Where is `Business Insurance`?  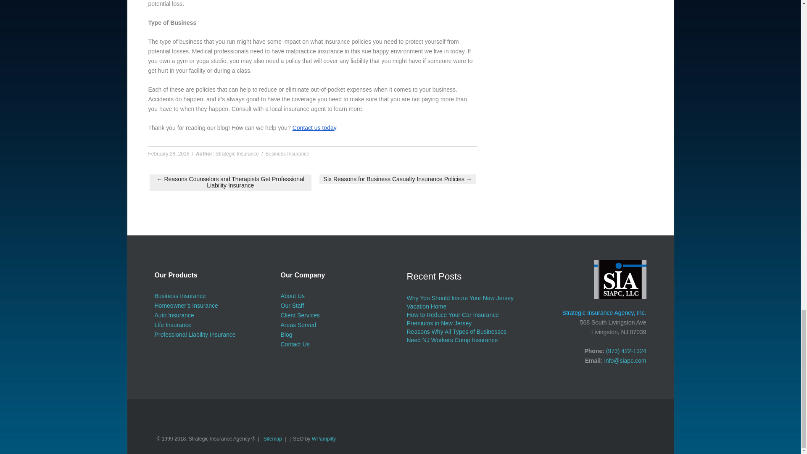
Business Insurance is located at coordinates (287, 153).